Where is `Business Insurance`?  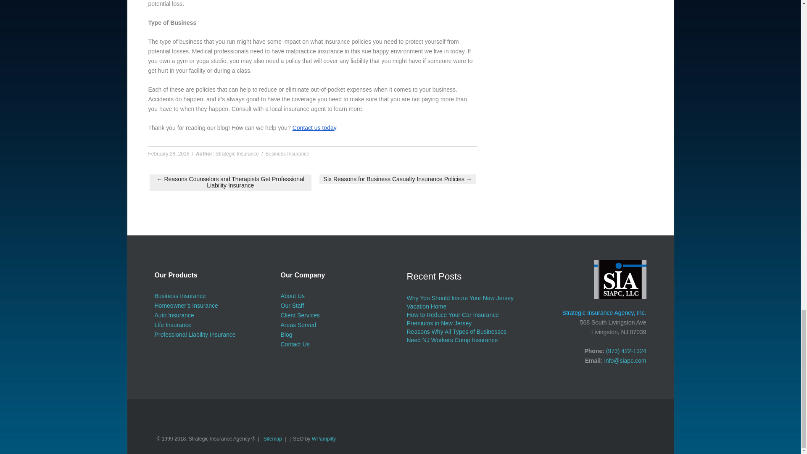
Business Insurance is located at coordinates (287, 153).